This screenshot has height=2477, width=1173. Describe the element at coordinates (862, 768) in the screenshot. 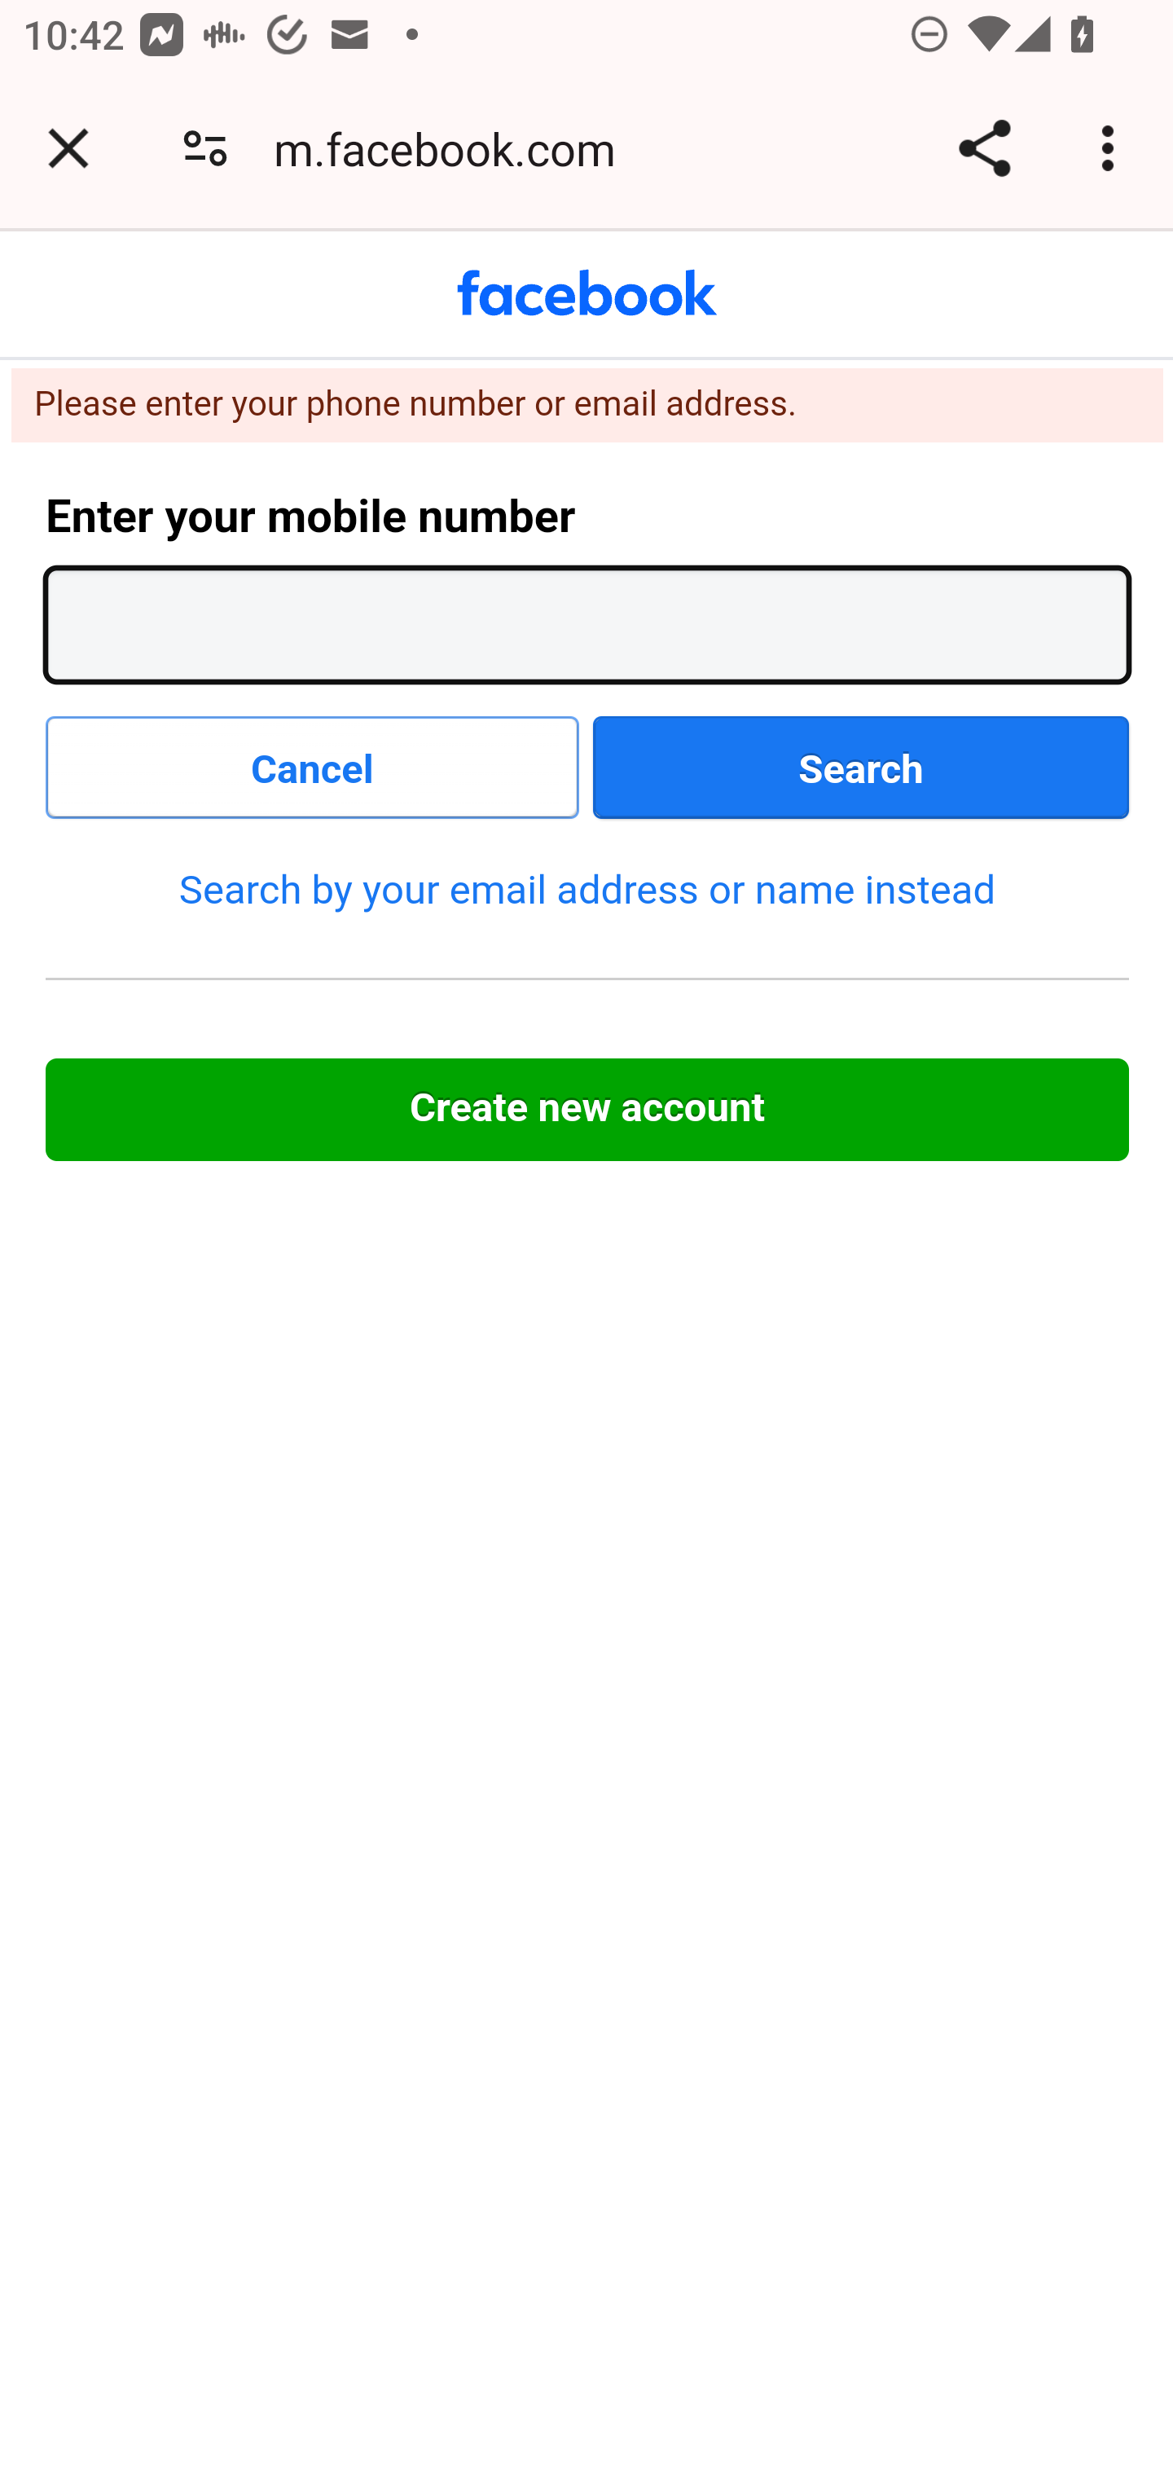

I see `Search` at that location.